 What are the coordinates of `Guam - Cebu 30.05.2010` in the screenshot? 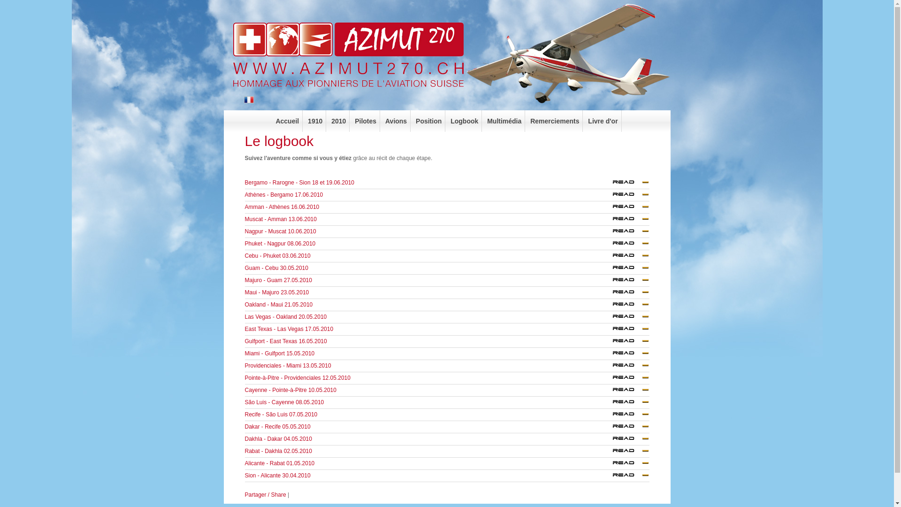 It's located at (277, 268).